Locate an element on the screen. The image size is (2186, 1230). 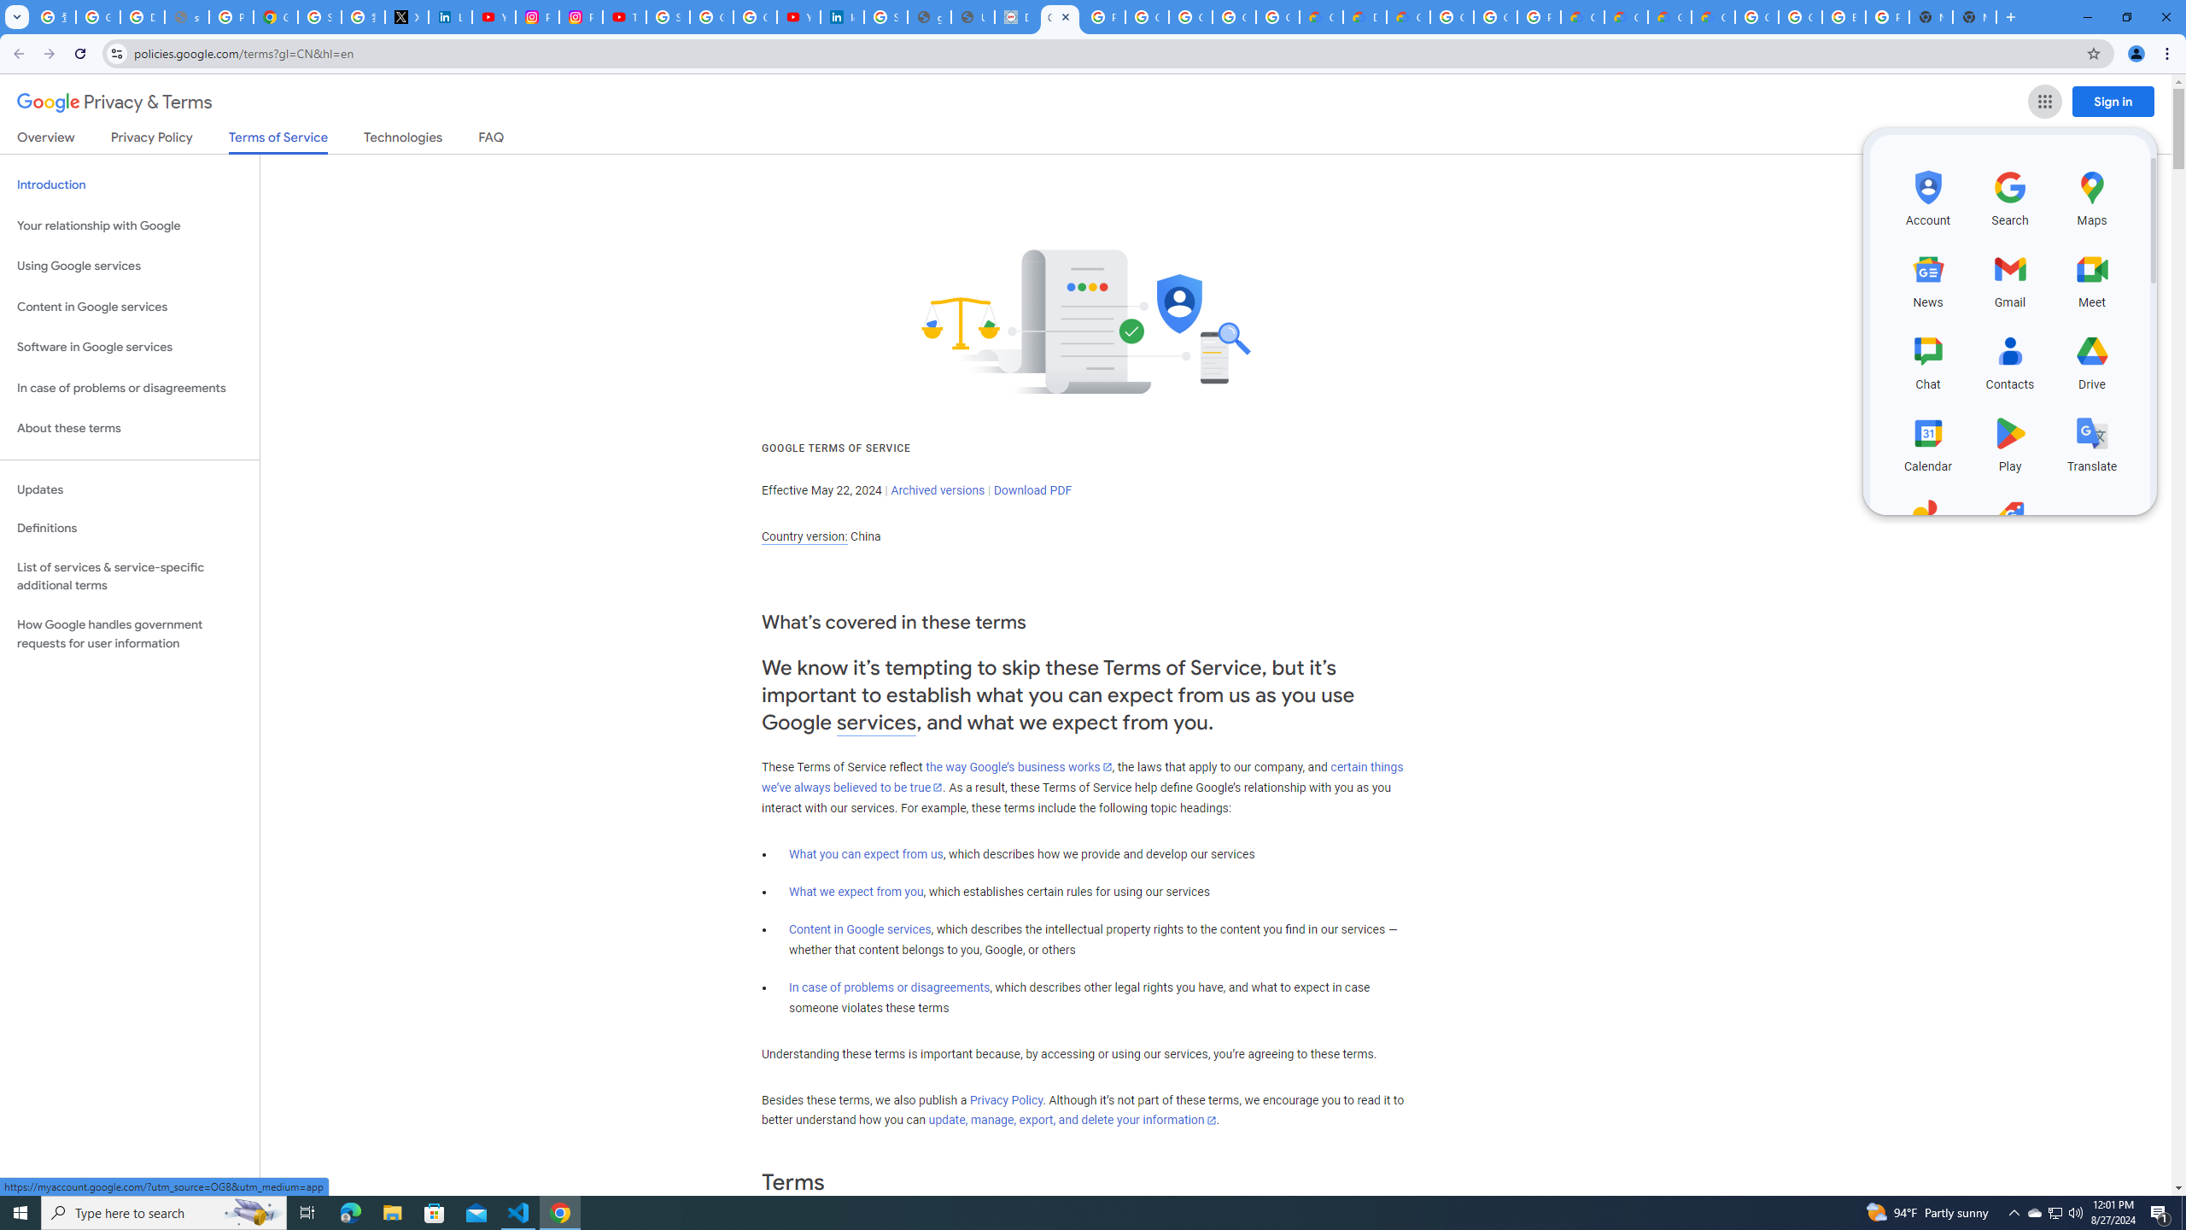
Gemini for Business and Developers | Google Cloud is located at coordinates (1409, 17).